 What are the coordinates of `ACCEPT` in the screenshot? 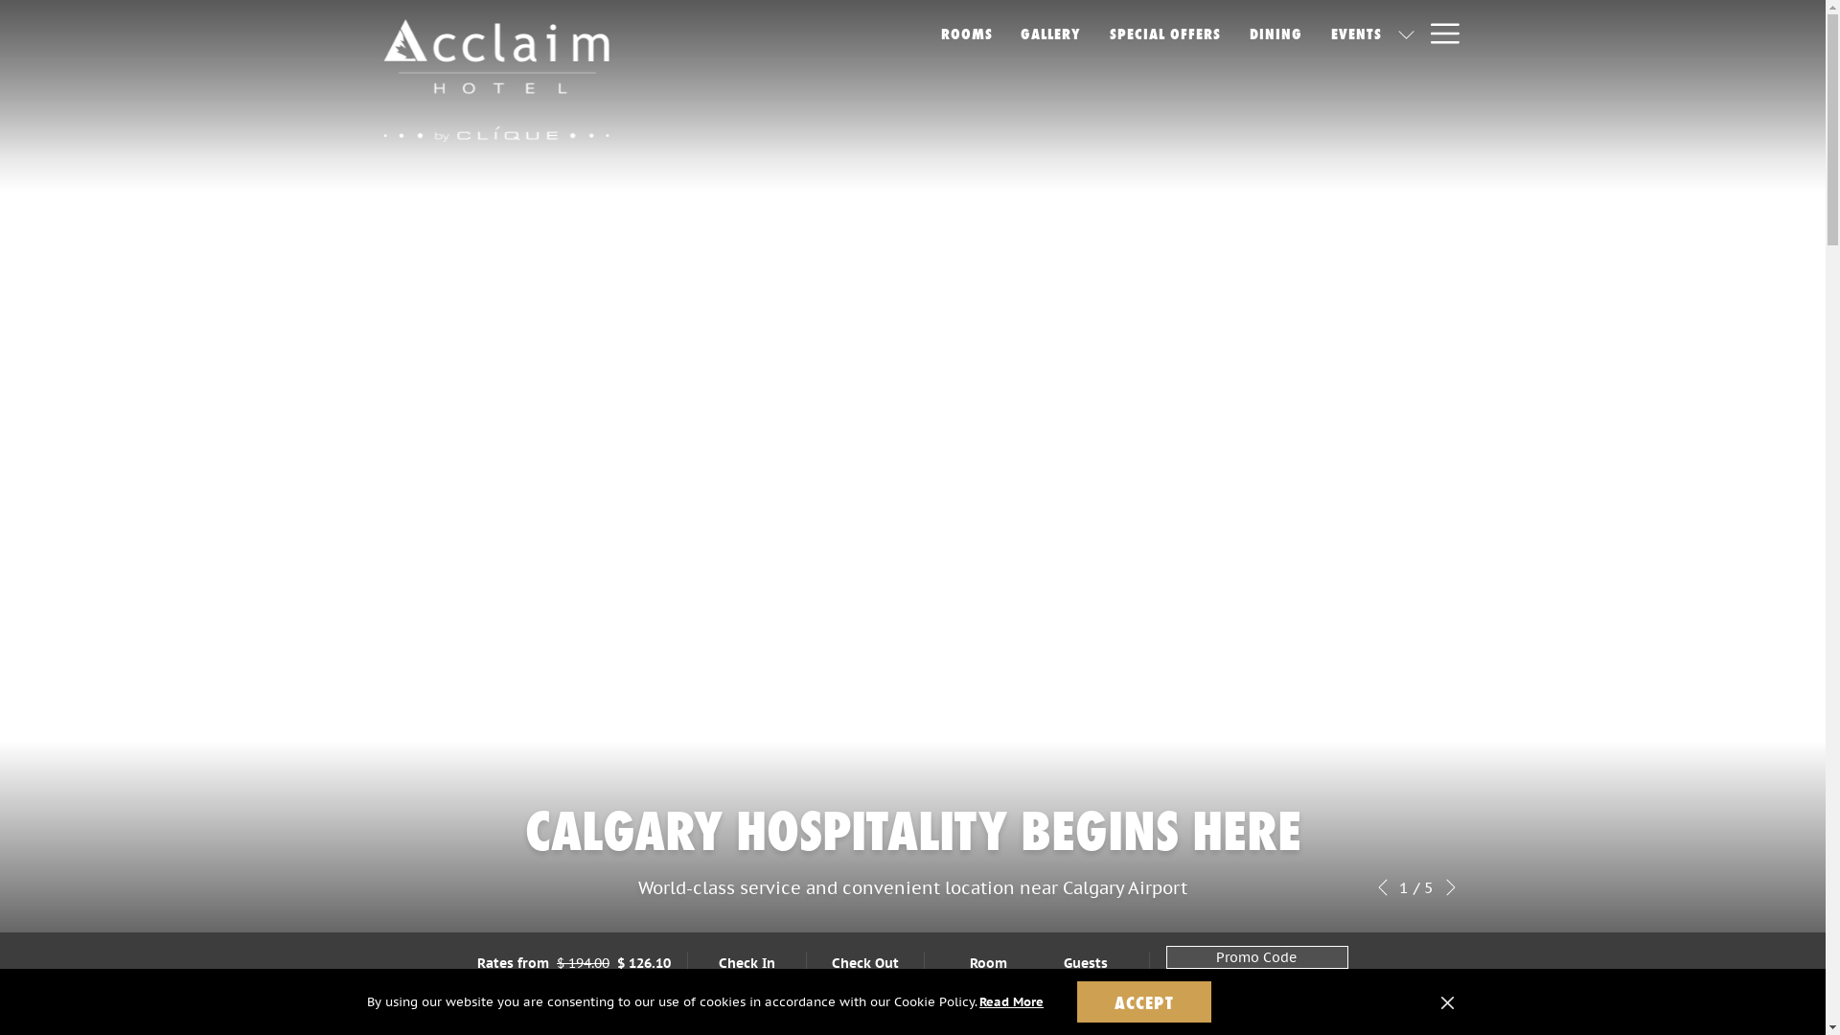 It's located at (1144, 1002).